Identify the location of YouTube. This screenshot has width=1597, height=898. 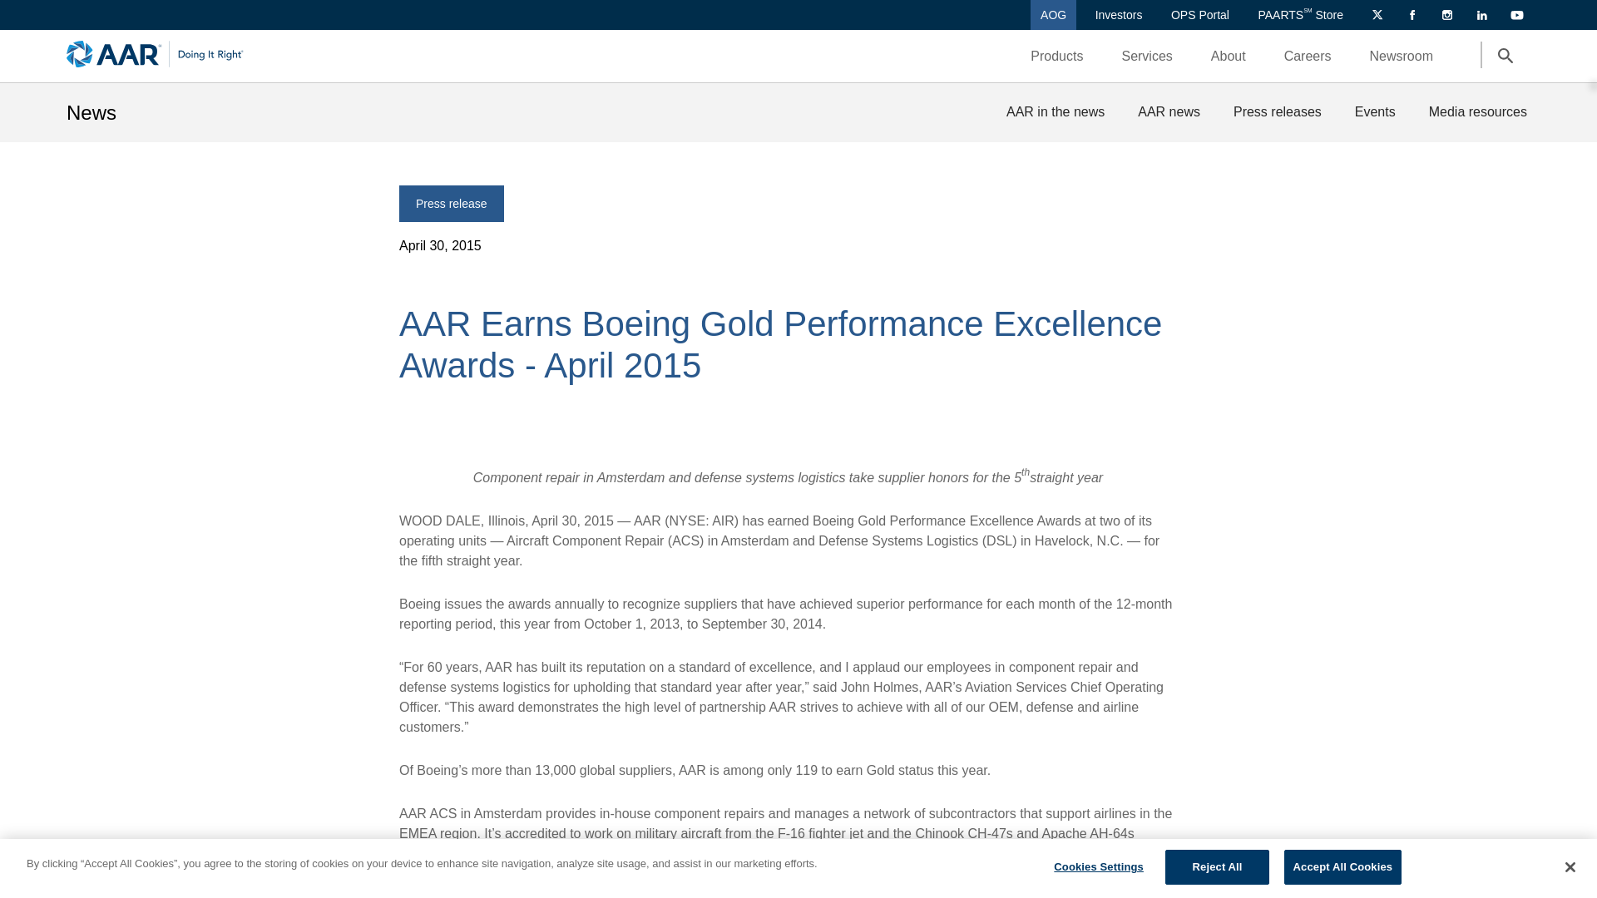
(1512, 15).